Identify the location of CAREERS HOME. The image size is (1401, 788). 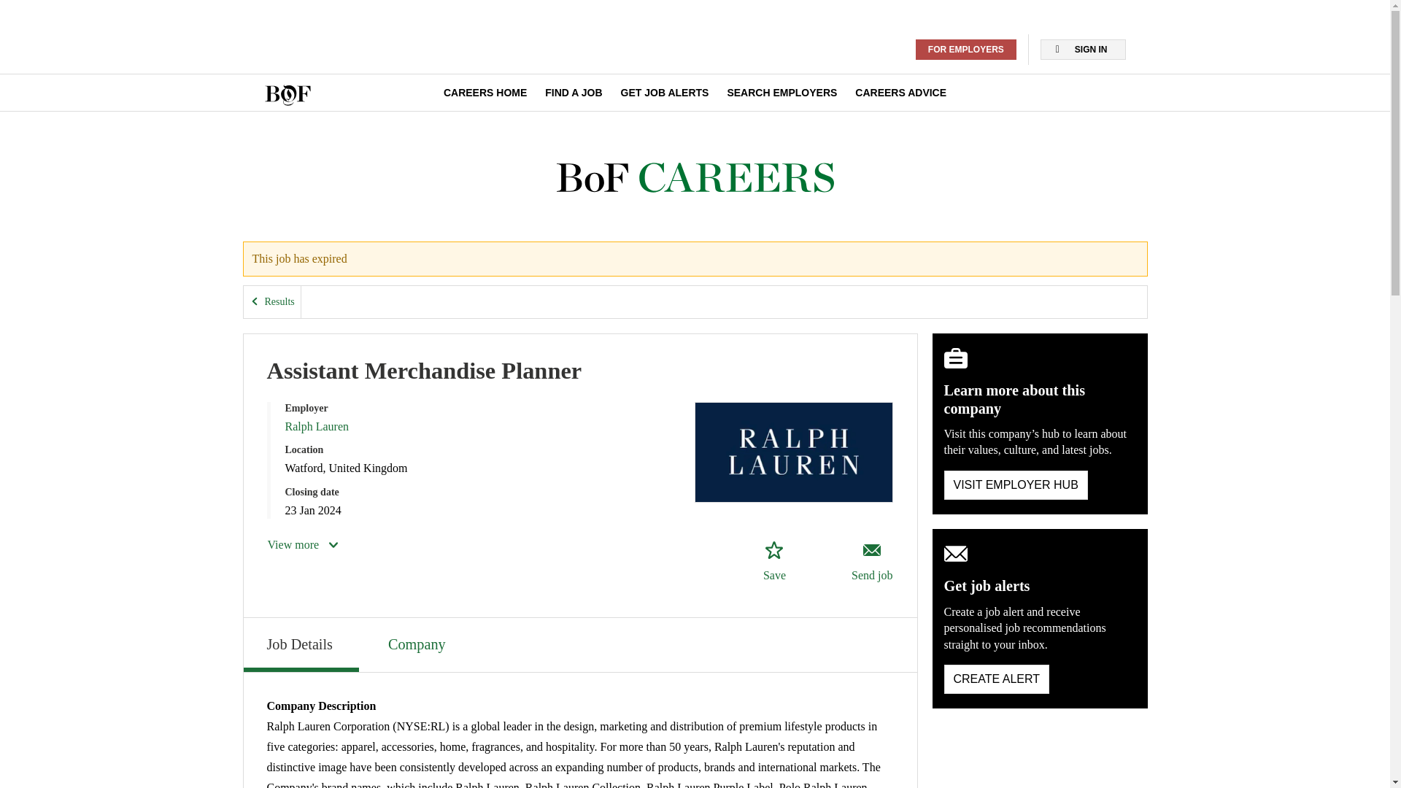
(485, 92).